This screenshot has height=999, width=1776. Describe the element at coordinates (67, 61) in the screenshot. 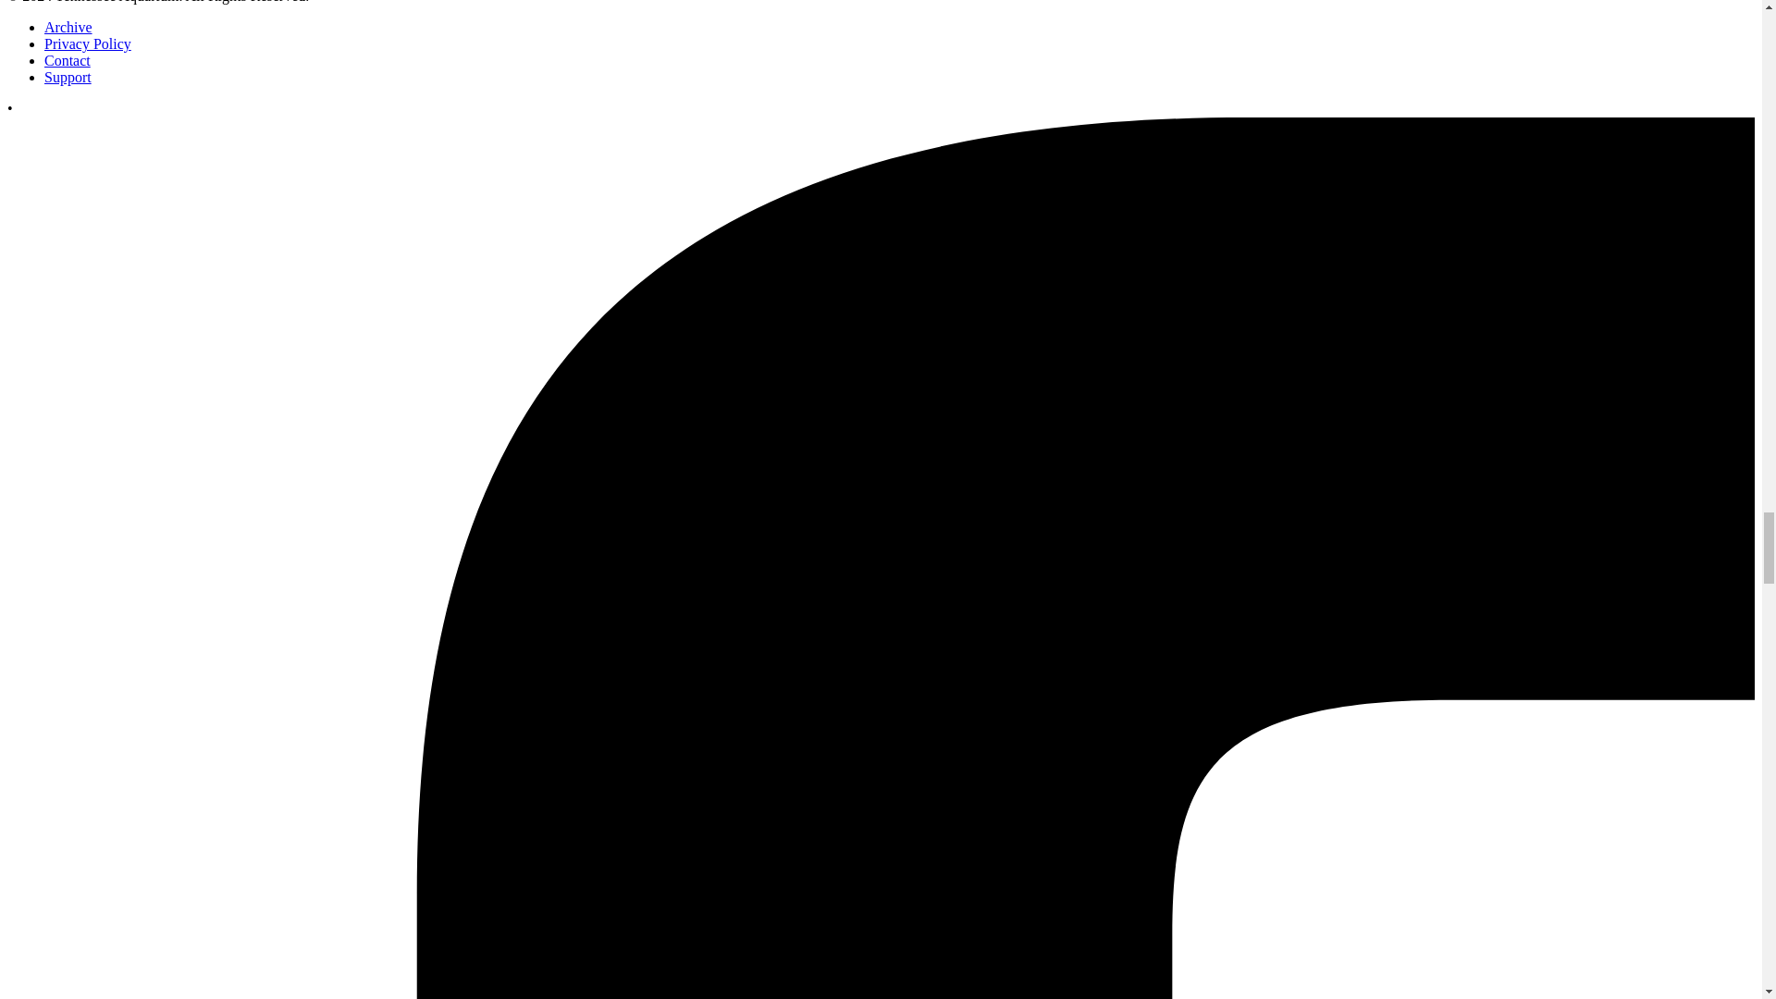

I see `Contact` at that location.